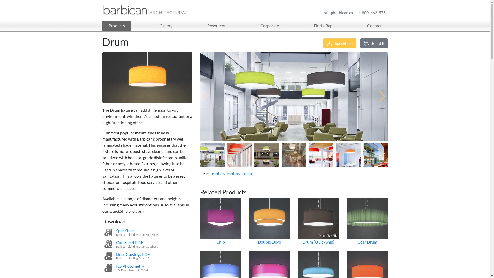 This screenshot has width=494, height=278. Describe the element at coordinates (147, 244) in the screenshot. I see `Cut-Sheet PDF
Barbican Lighting Drum CutSheet` at that location.